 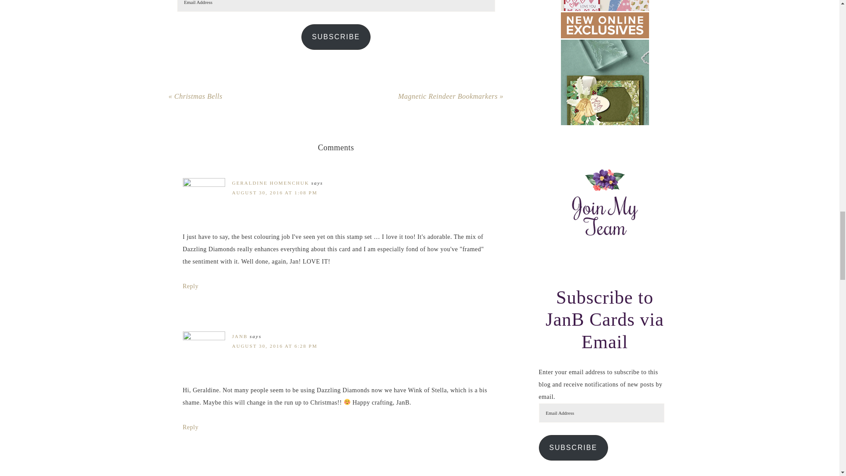 What do you see at coordinates (275, 192) in the screenshot?
I see `AUGUST 30, 2016 AT 1:08 PM` at bounding box center [275, 192].